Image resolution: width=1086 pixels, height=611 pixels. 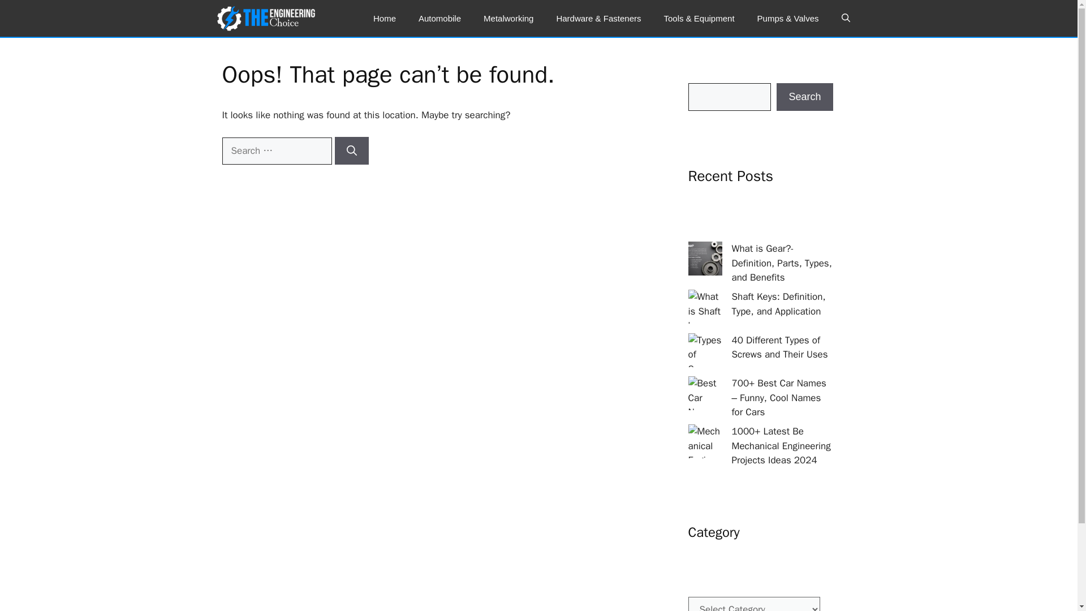 I want to click on Search for:, so click(x=276, y=150).